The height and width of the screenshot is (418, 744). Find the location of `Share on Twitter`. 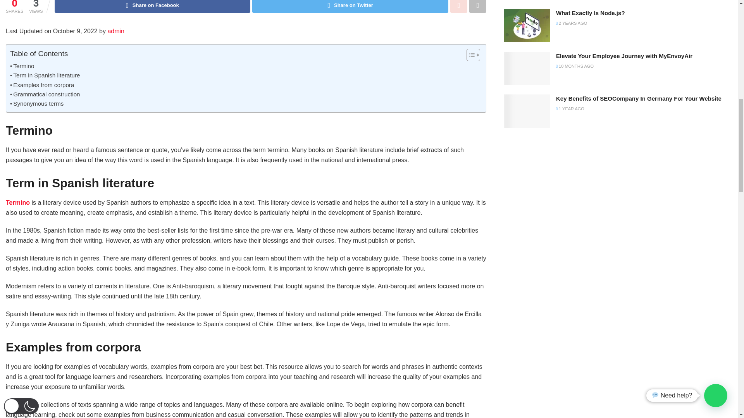

Share on Twitter is located at coordinates (350, 6).